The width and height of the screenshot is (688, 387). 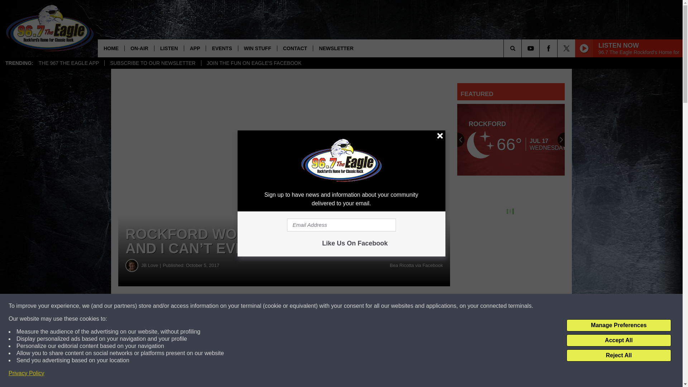 I want to click on WIN STUFF, so click(x=257, y=48).